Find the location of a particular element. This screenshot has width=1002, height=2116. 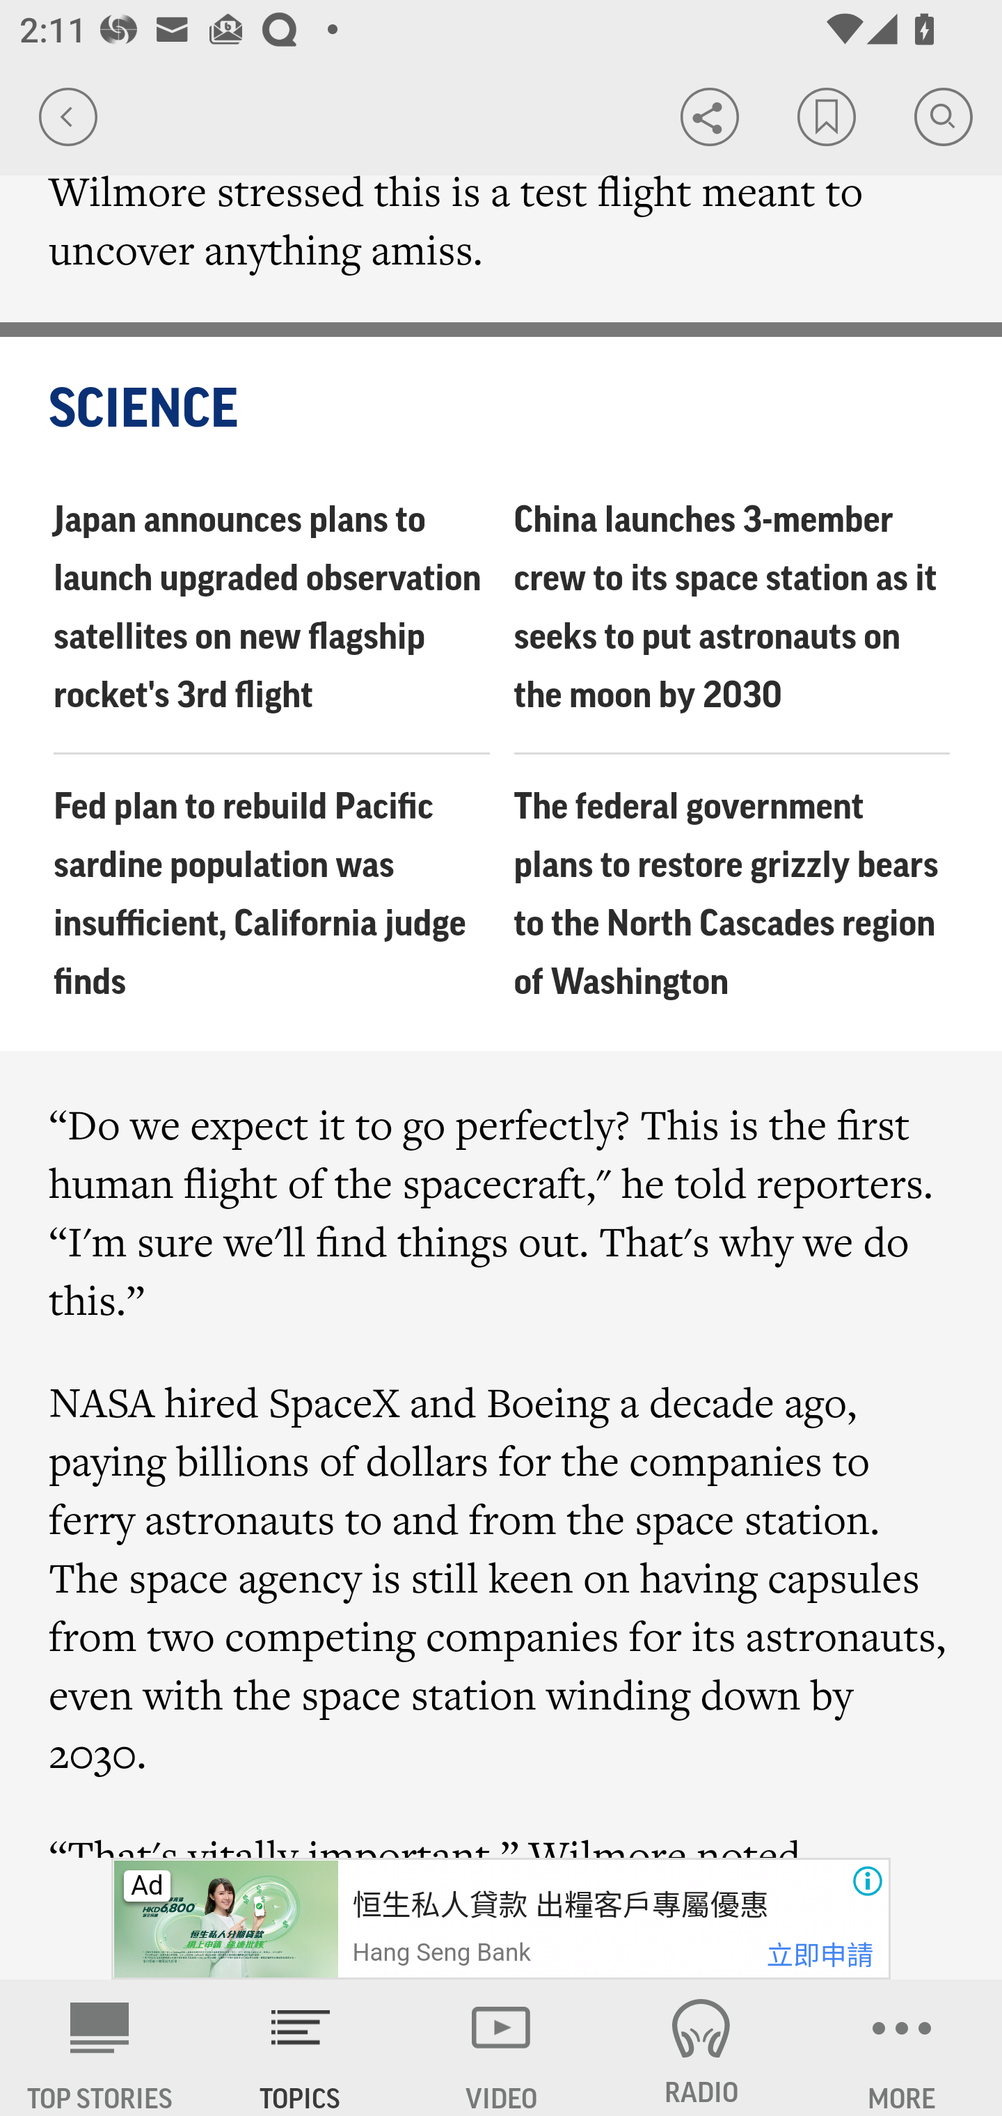

SCIENCE is located at coordinates (502, 411).